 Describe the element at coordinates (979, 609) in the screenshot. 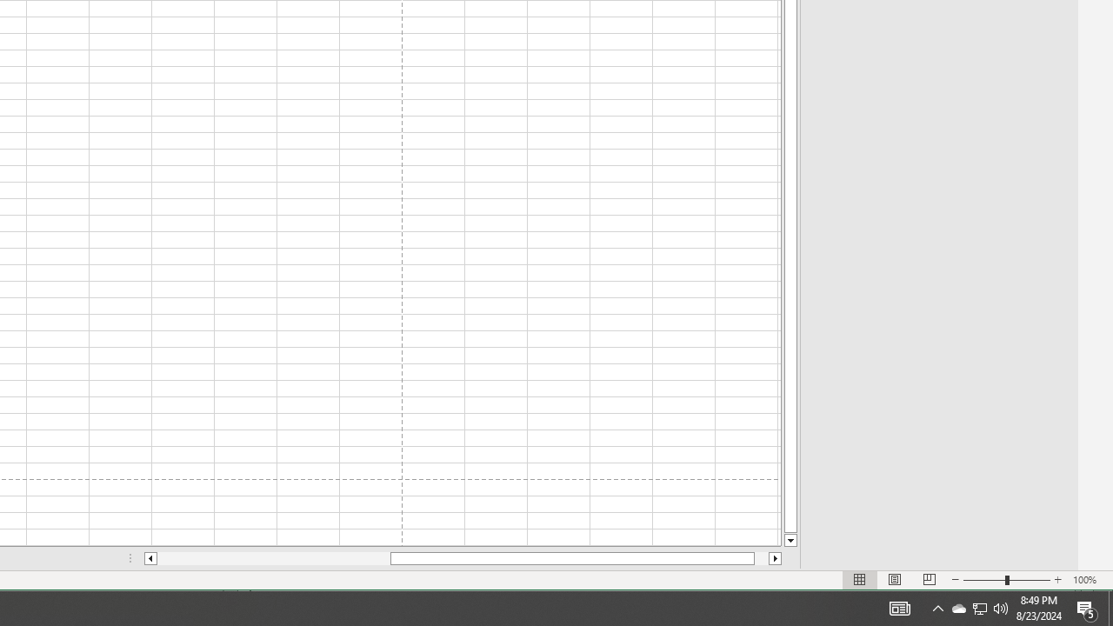

I see `AutomationID: 4105` at that location.